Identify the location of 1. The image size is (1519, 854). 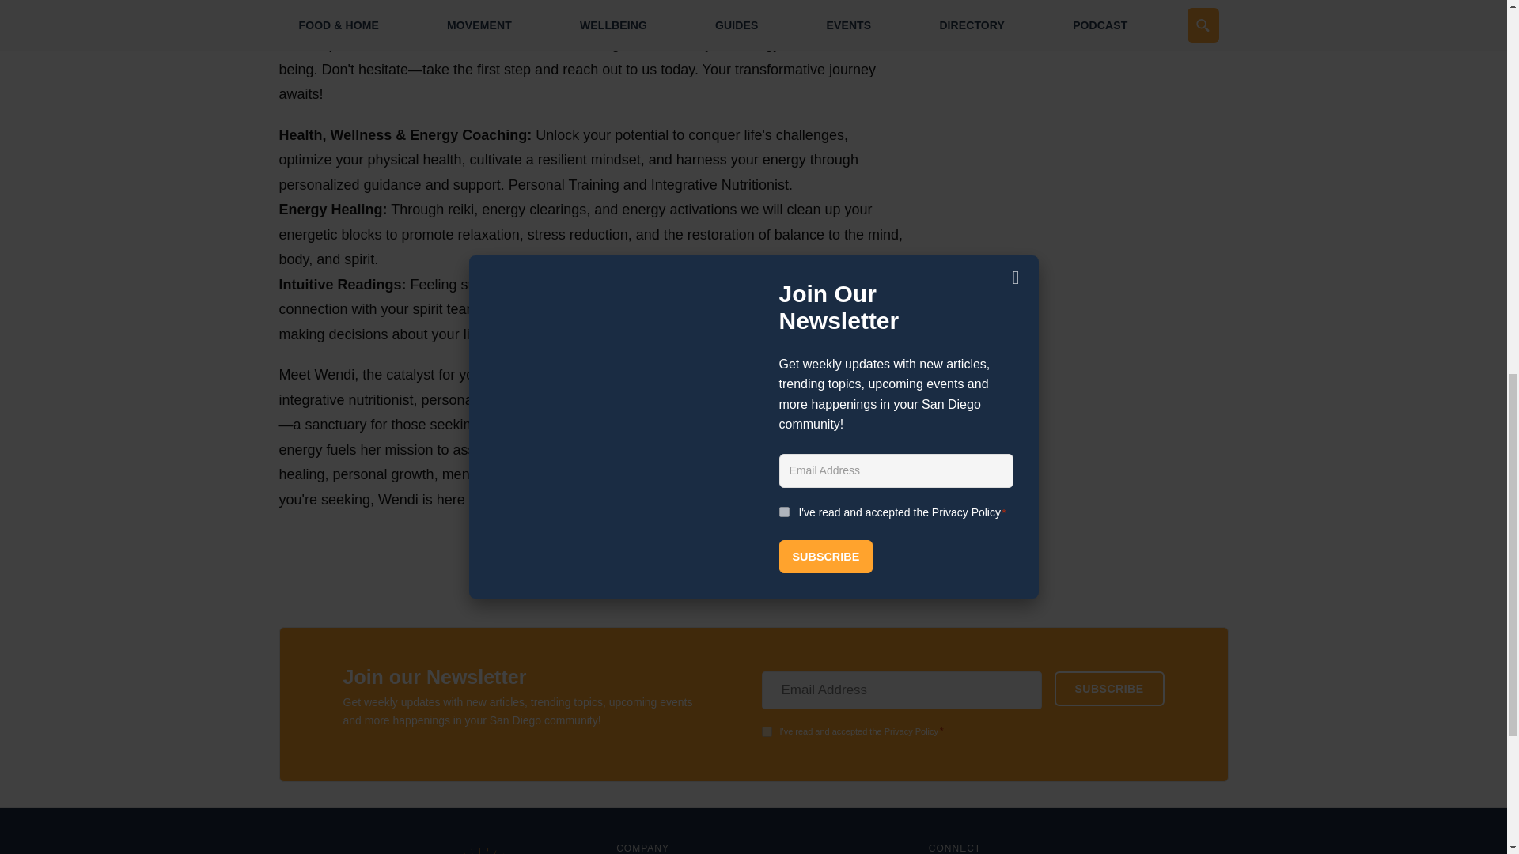
(766, 732).